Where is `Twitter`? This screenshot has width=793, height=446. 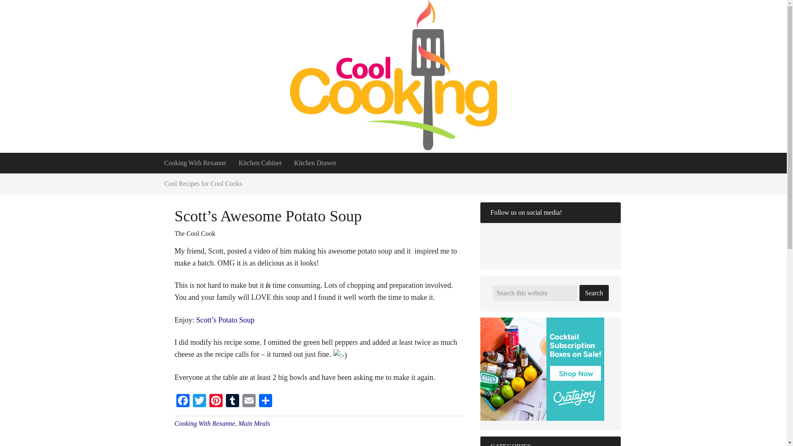
Twitter is located at coordinates (199, 401).